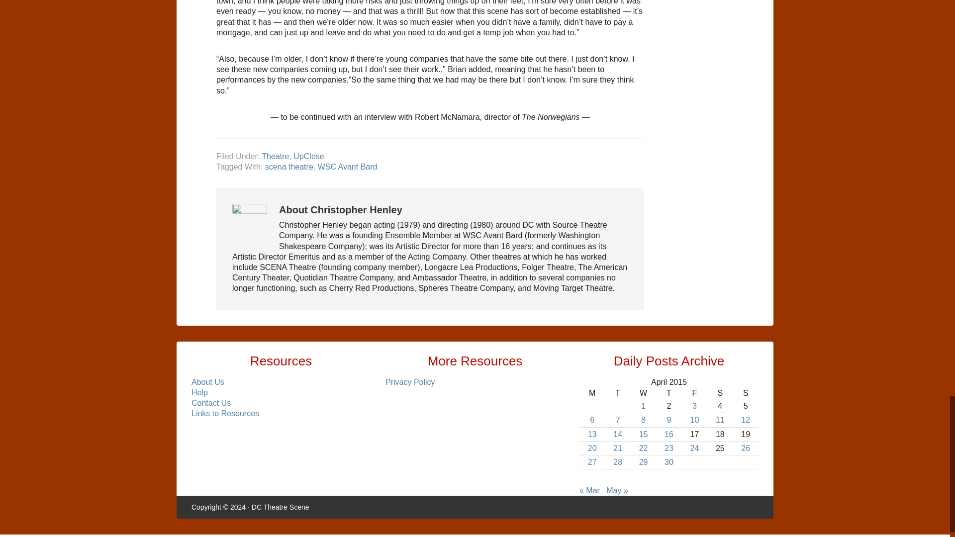 The image size is (955, 537). What do you see at coordinates (308, 156) in the screenshot?
I see `UpClose` at bounding box center [308, 156].